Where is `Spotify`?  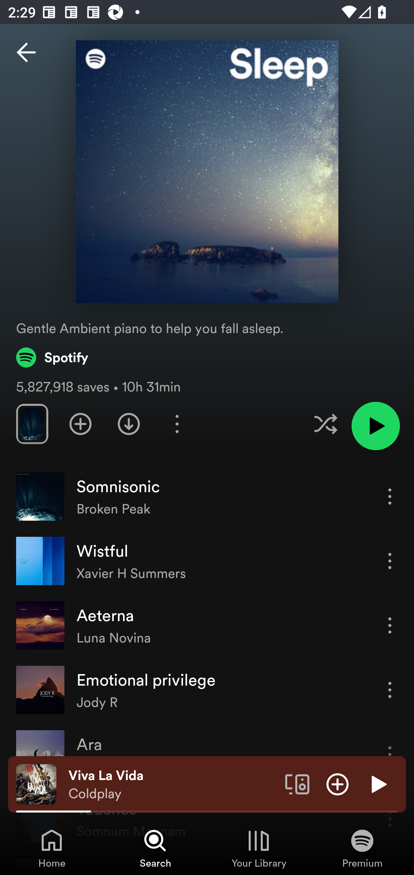
Spotify is located at coordinates (52, 357).